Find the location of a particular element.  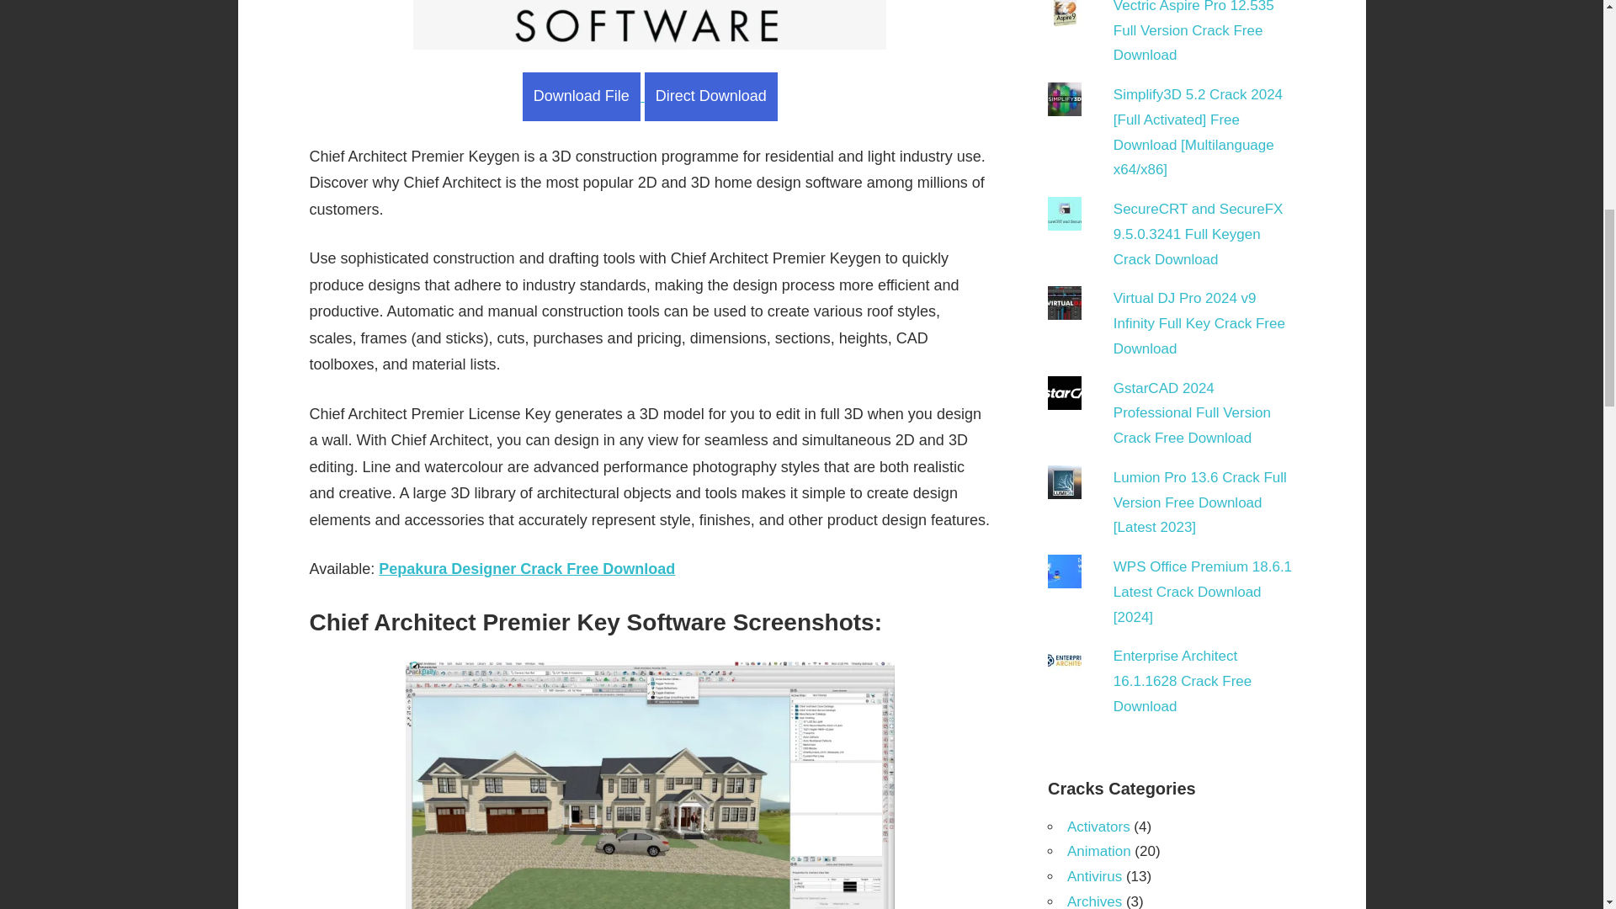

Vectric Aspire Pro 12.535 Full Version Crack Free Download is located at coordinates (1193, 32).